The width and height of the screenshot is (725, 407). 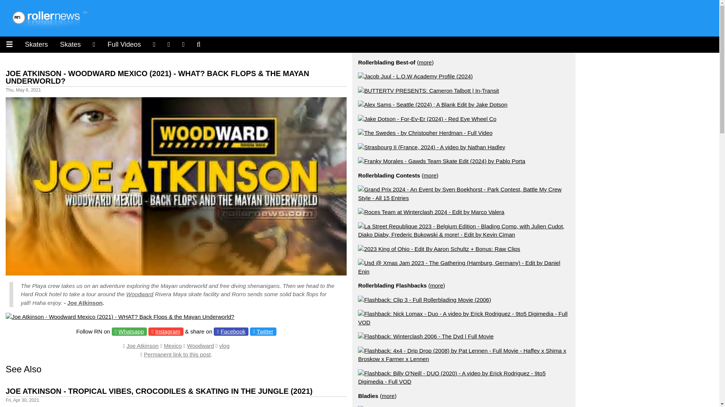 I want to click on Skaters, so click(x=36, y=44).